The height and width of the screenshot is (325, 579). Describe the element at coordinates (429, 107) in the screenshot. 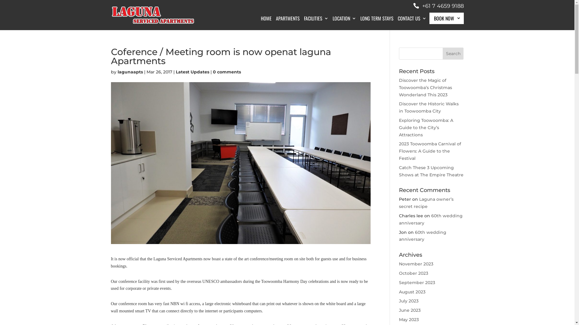

I see `Discover the Historic Walks in Toowoomba City` at that location.